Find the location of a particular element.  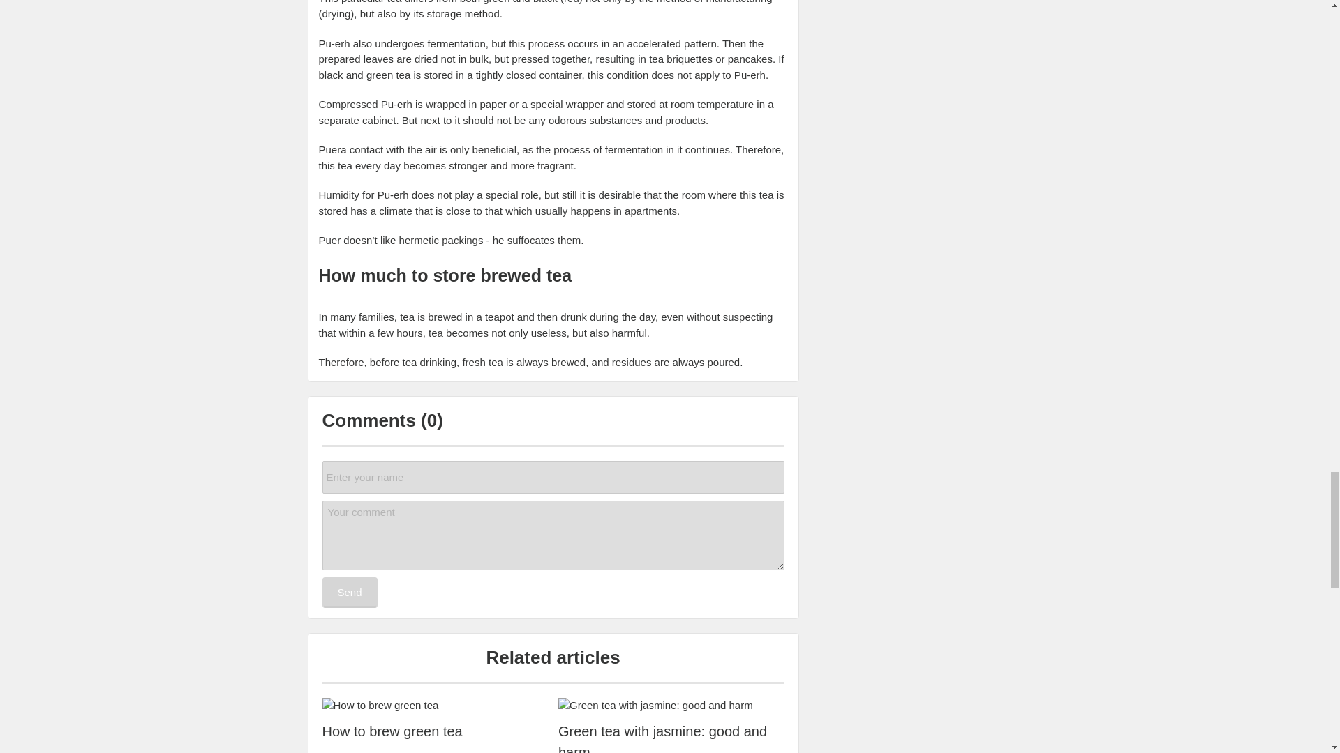

How to brew green tea is located at coordinates (435, 731).